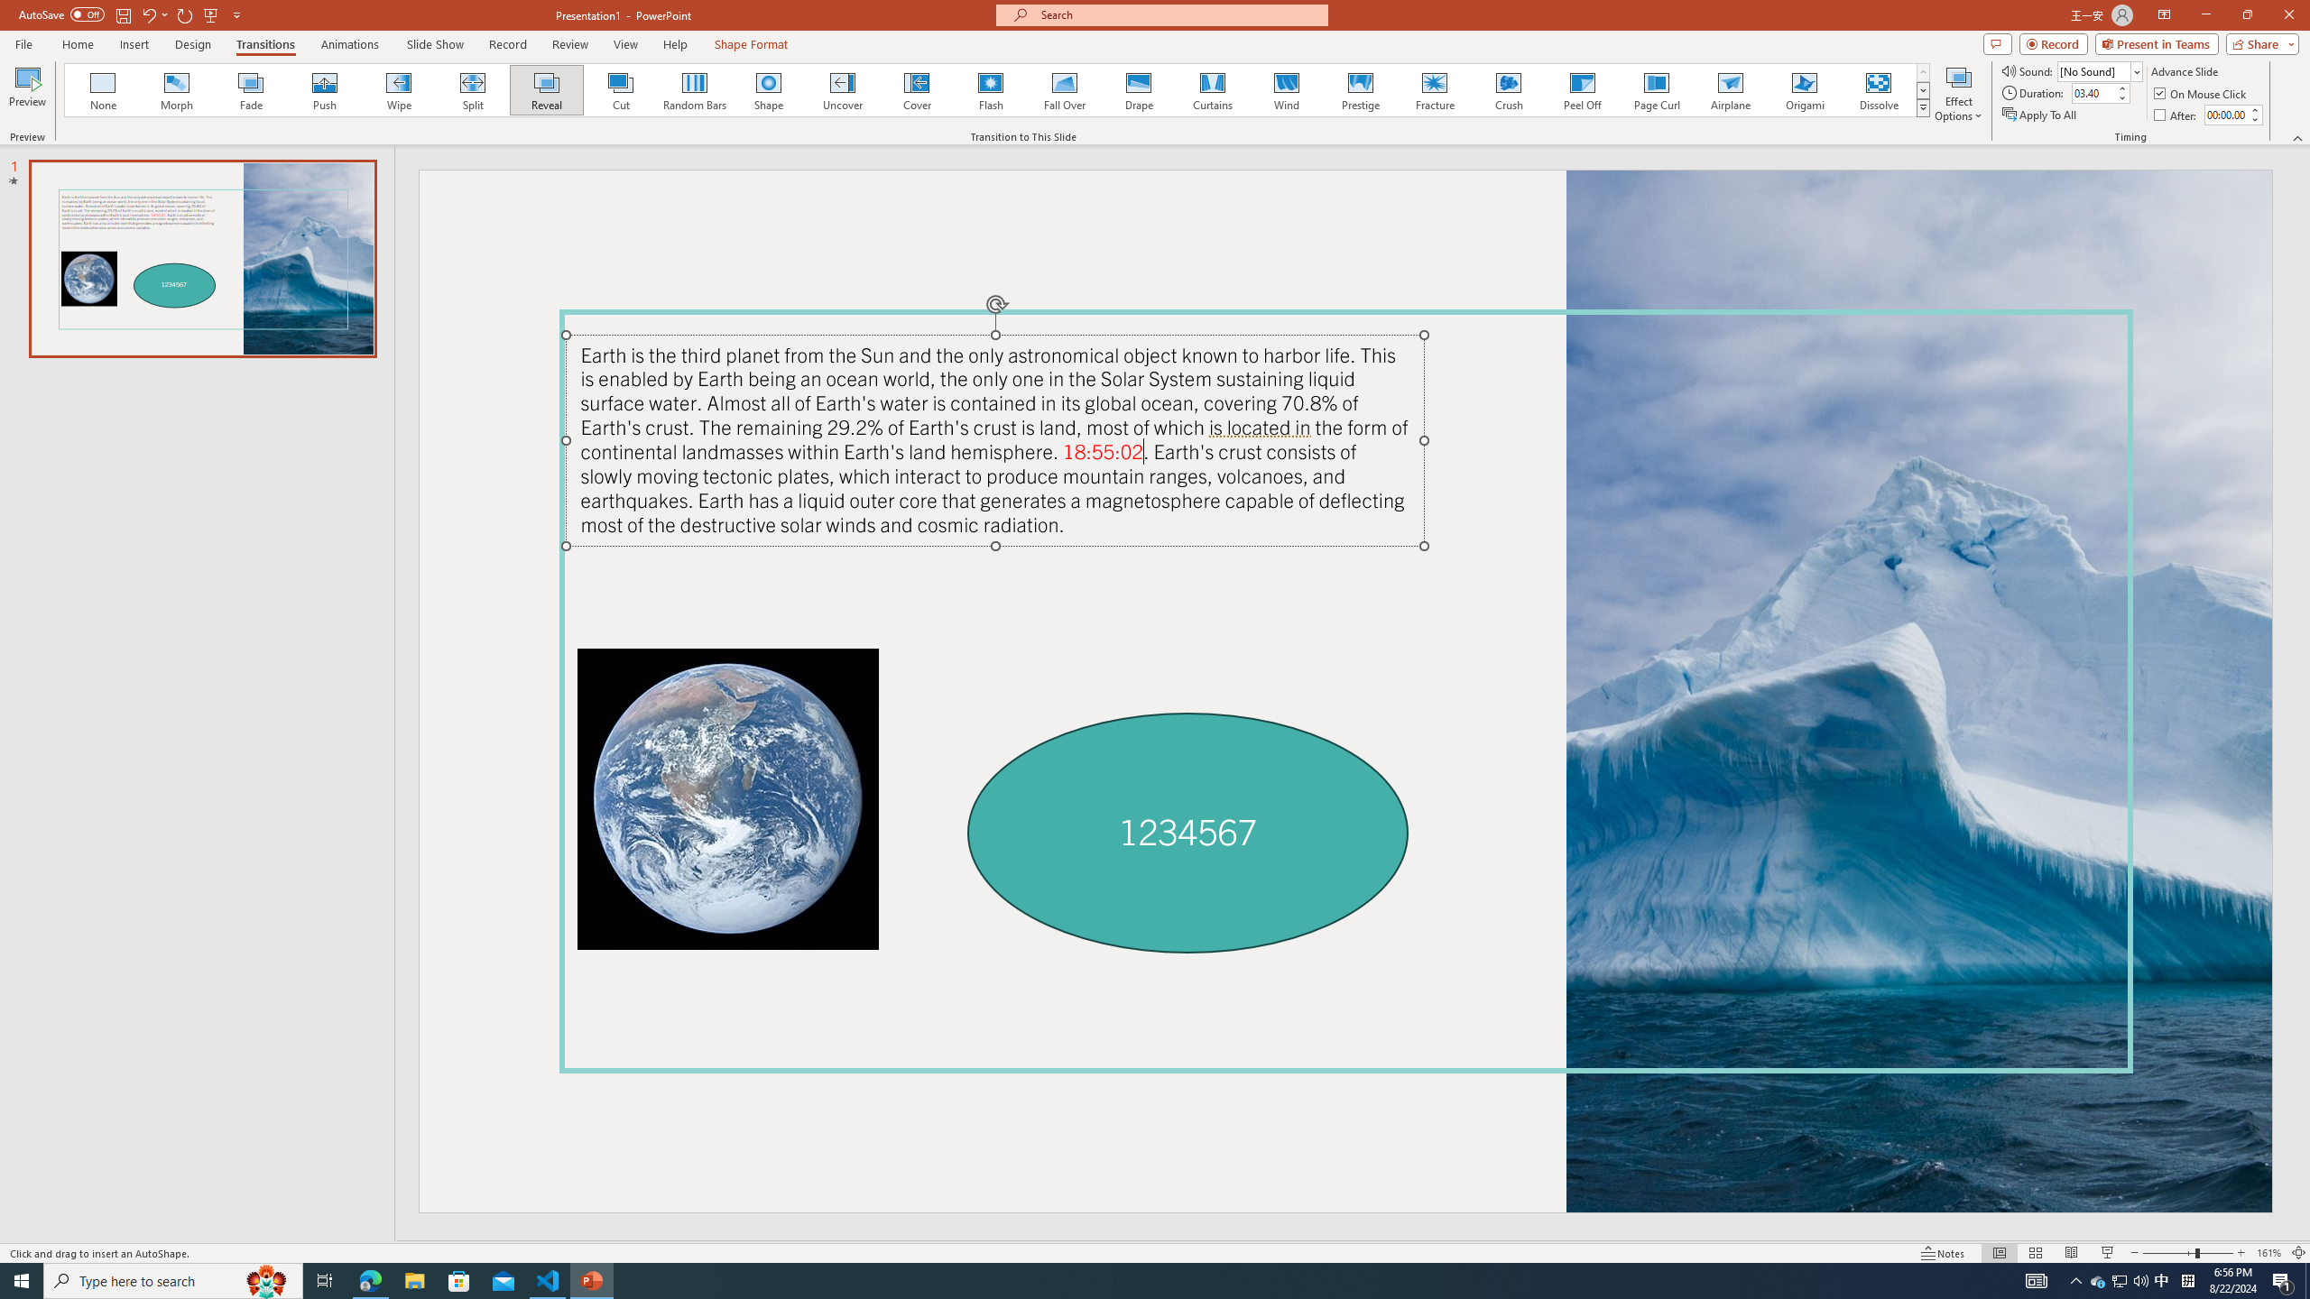  I want to click on Prestige, so click(1360, 90).